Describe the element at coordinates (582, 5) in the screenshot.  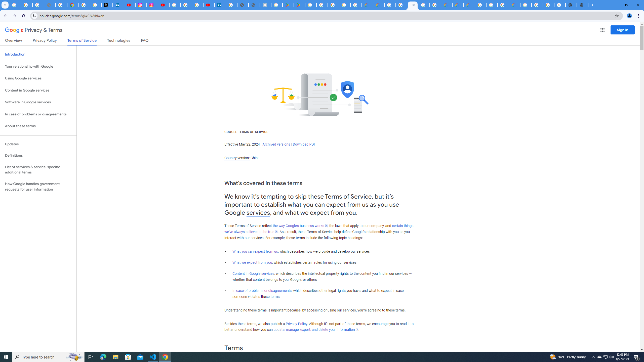
I see `New Tab` at that location.